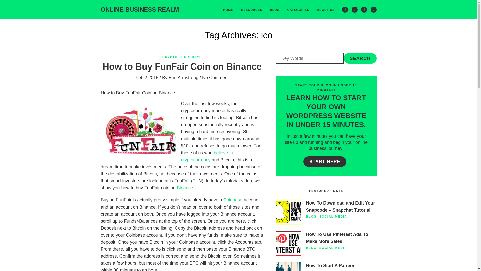 The height and width of the screenshot is (271, 481). What do you see at coordinates (182, 57) in the screenshot?
I see `CRYPTO THURSDAYS` at bounding box center [182, 57].